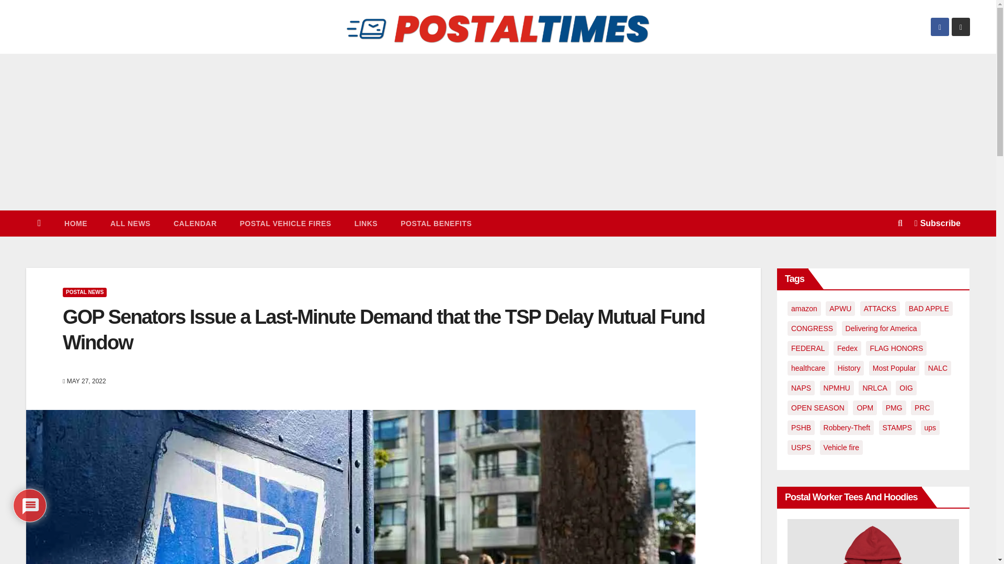 The image size is (1004, 564). I want to click on POSTAL VEHICLE FIRES, so click(284, 223).